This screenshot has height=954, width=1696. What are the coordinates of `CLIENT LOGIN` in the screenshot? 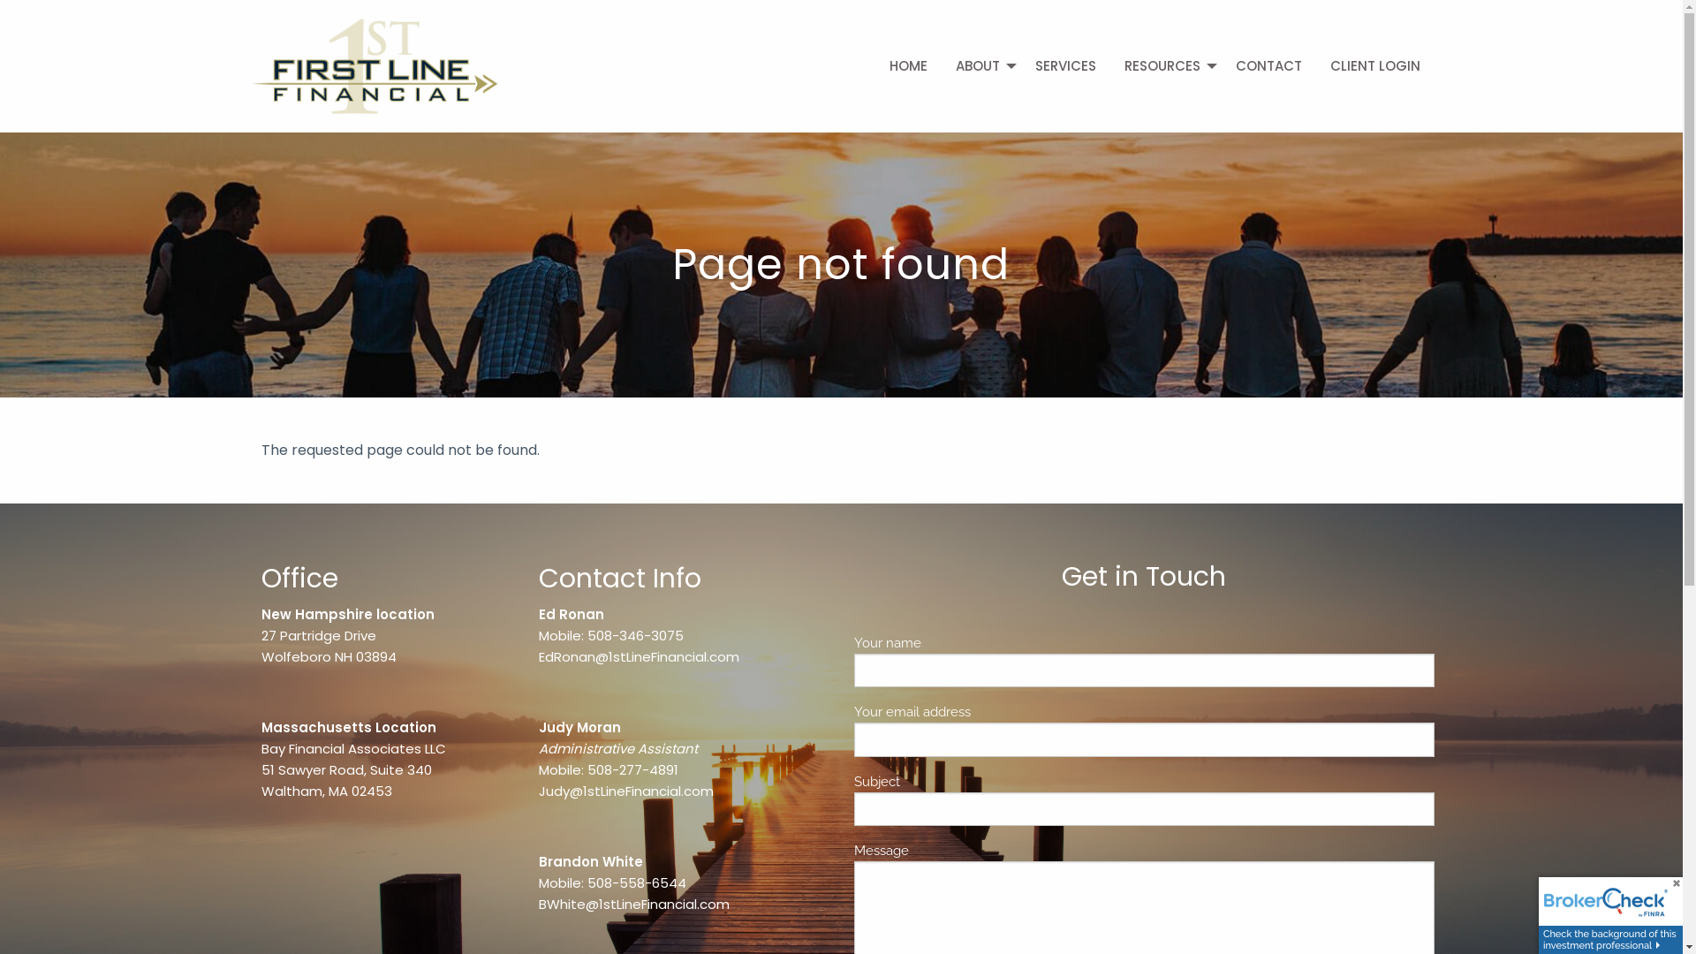 It's located at (1375, 66).